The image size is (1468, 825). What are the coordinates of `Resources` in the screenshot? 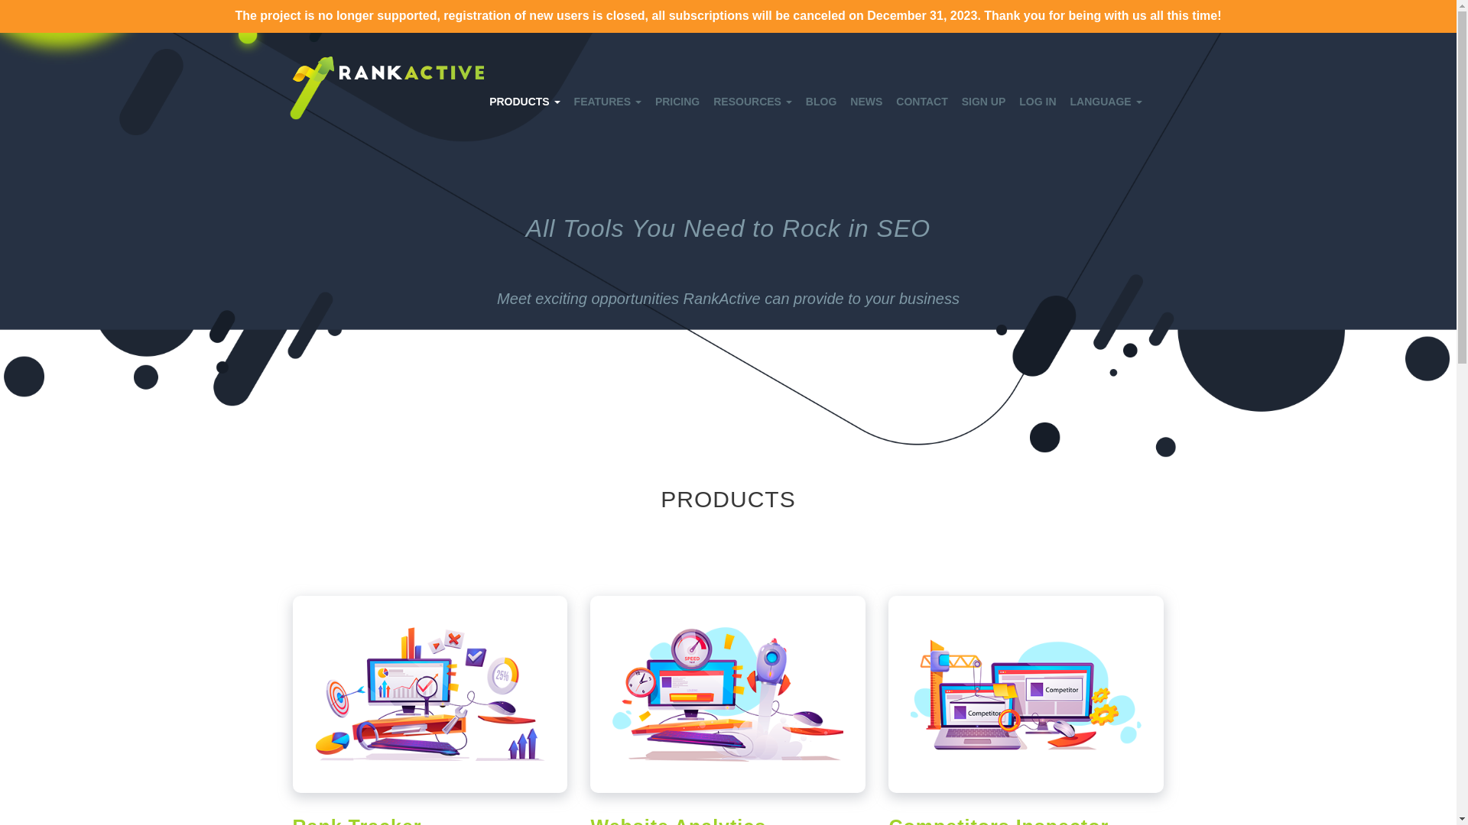 It's located at (752, 101).